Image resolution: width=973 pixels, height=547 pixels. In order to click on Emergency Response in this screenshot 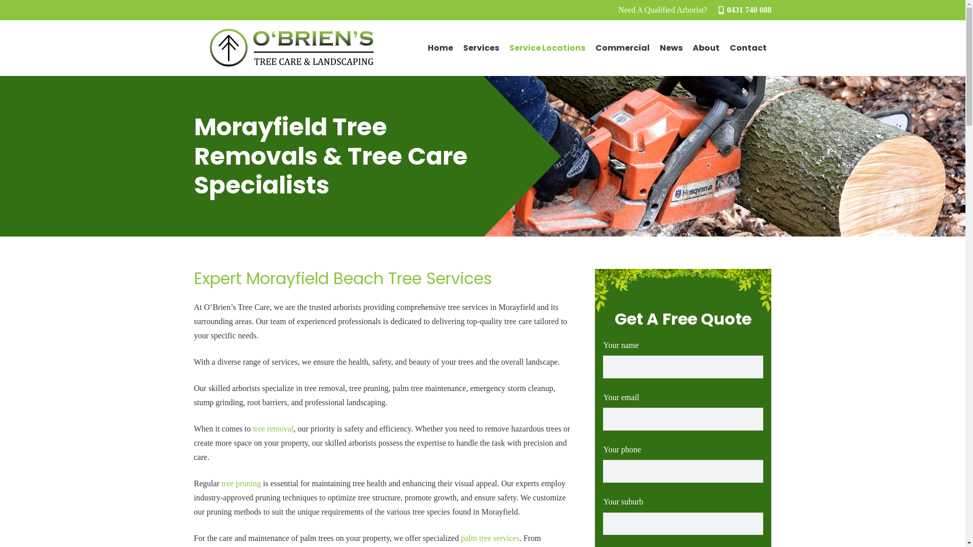, I will do `click(502, 351)`.